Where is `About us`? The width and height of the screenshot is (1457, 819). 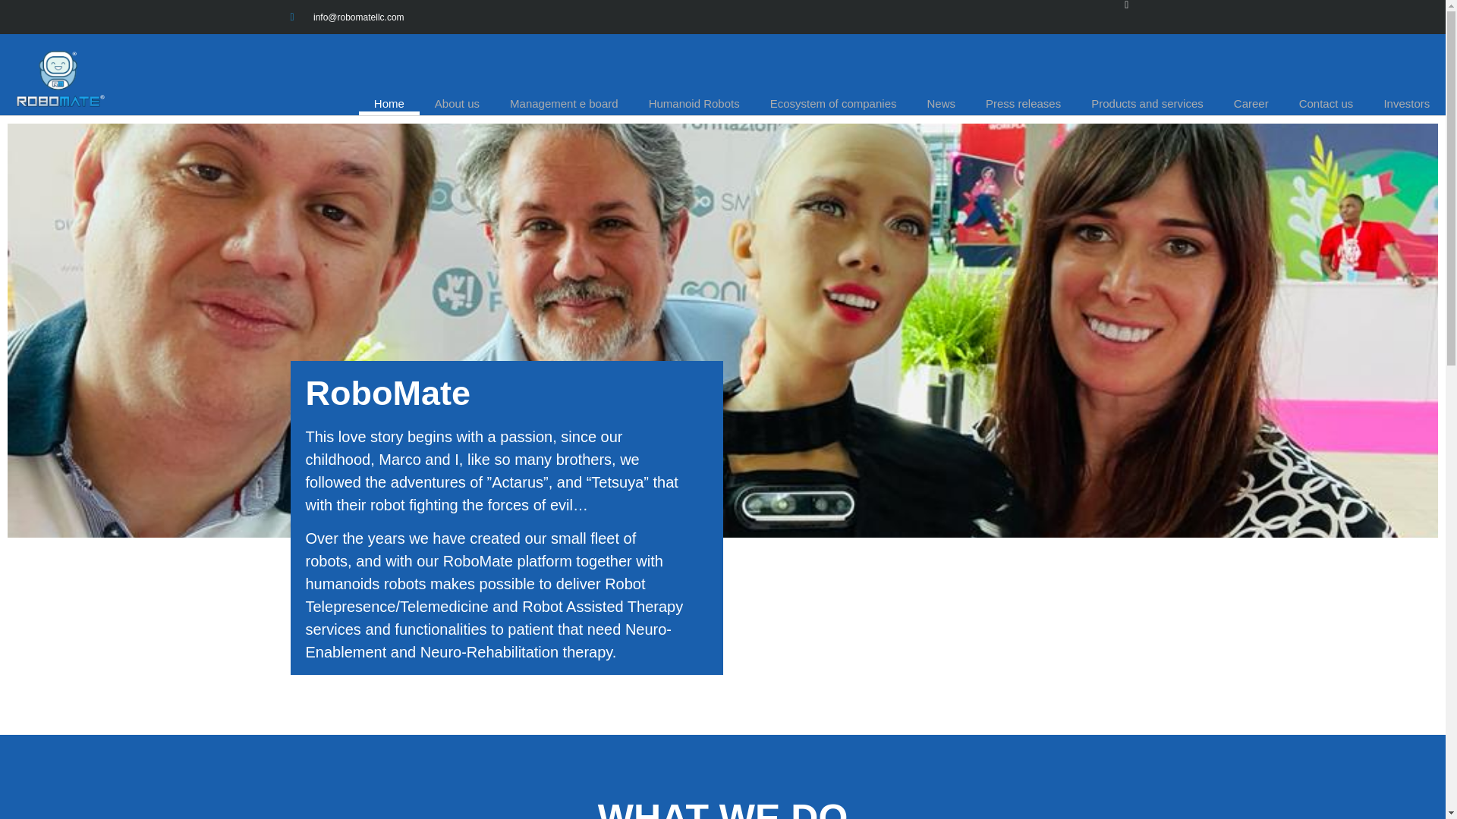 About us is located at coordinates (457, 104).